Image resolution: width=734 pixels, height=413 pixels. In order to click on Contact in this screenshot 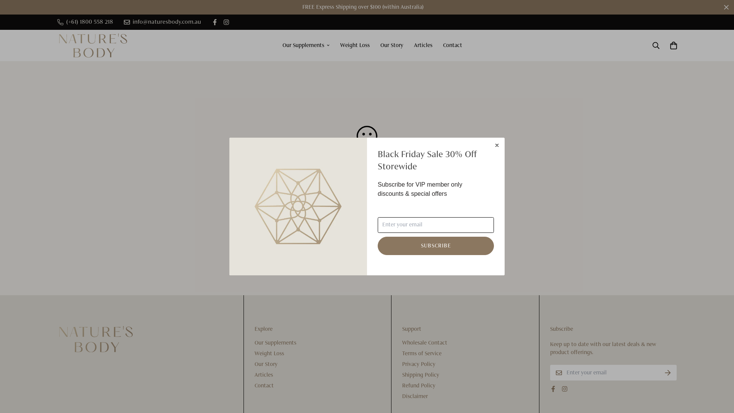, I will do `click(453, 45)`.